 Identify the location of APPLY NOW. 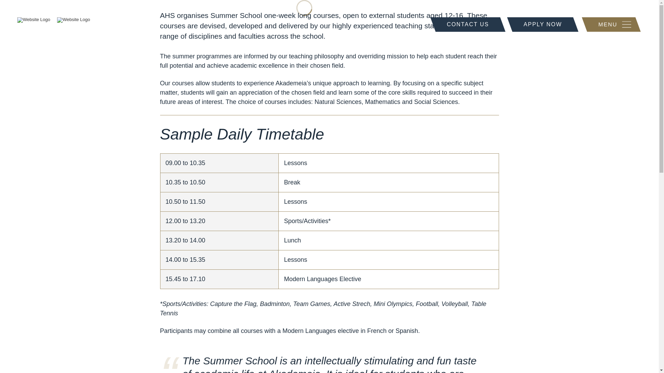
(543, 24).